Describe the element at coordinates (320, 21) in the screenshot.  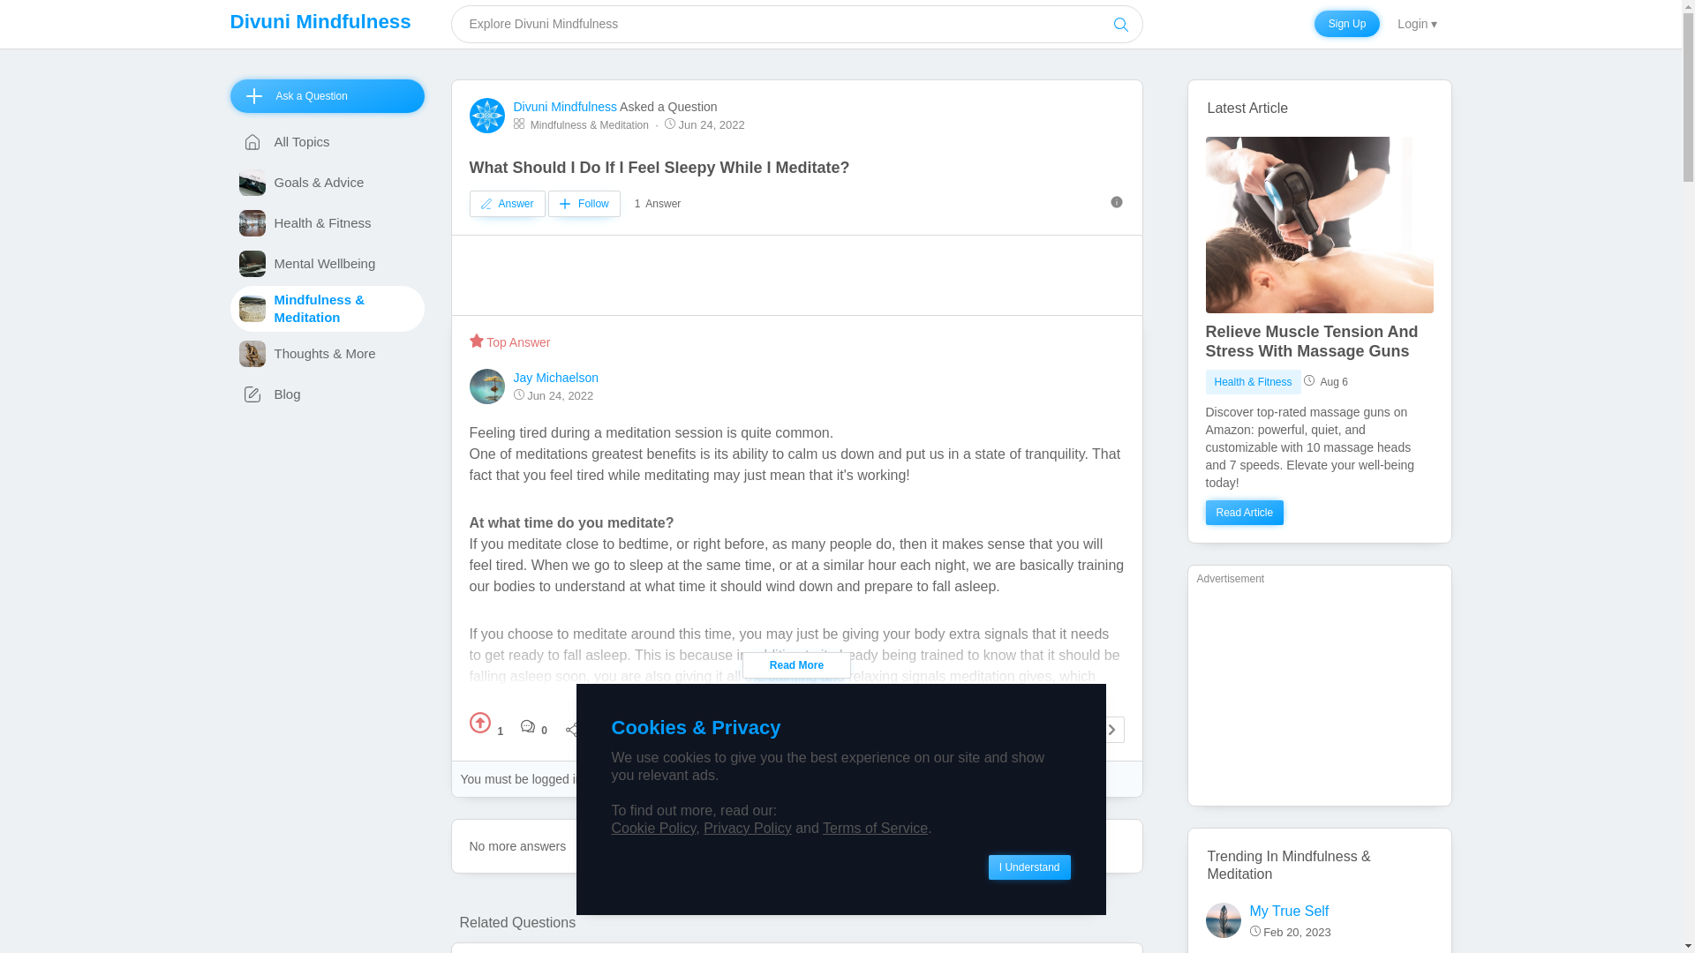
I see `Divuni Mindfulness` at that location.